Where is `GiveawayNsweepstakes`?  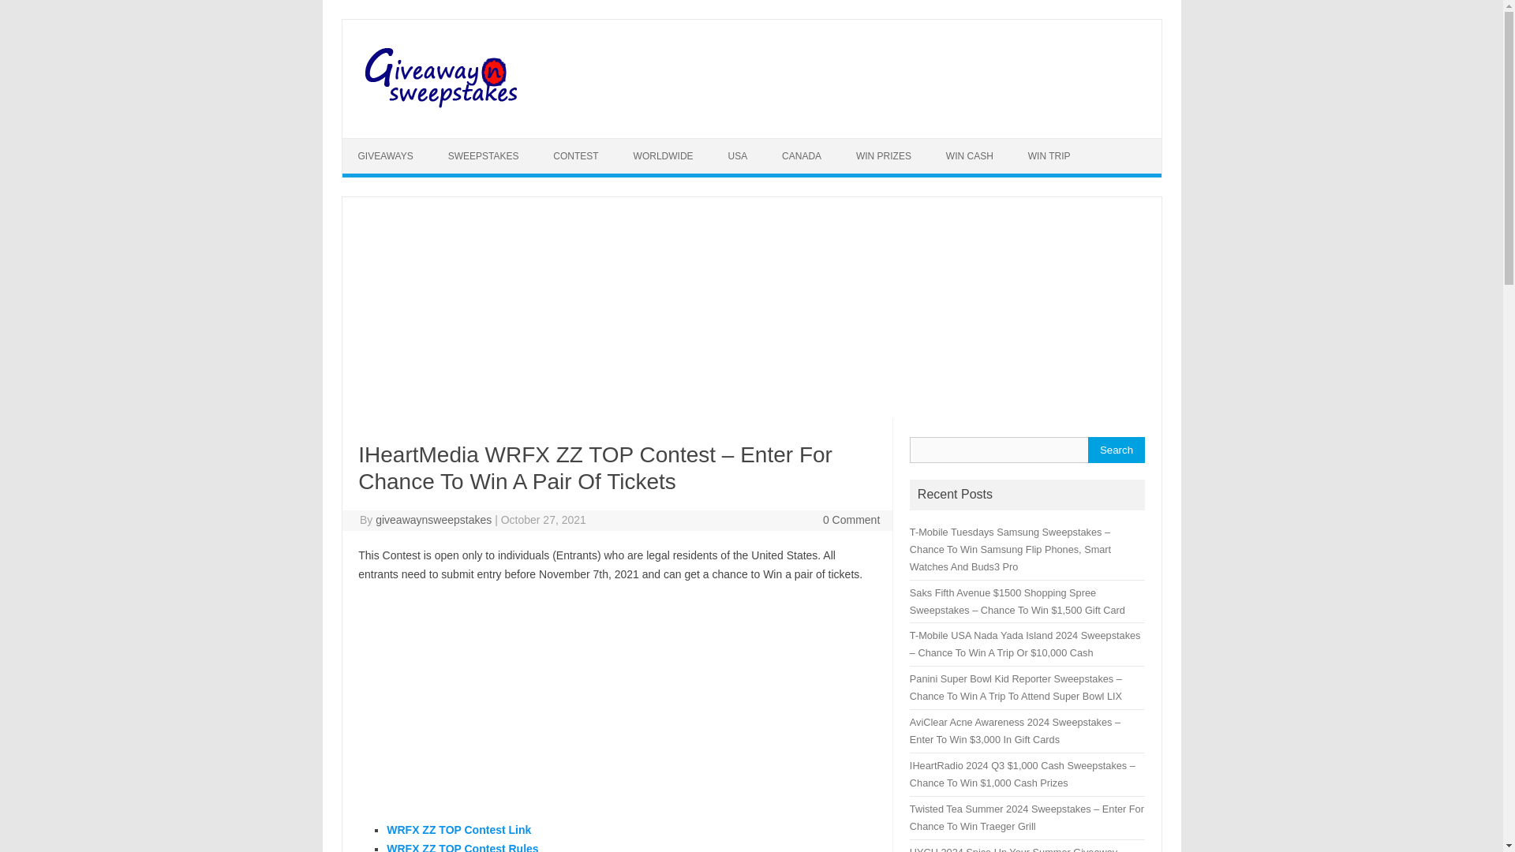
GiveawayNsweepstakes is located at coordinates (443, 110).